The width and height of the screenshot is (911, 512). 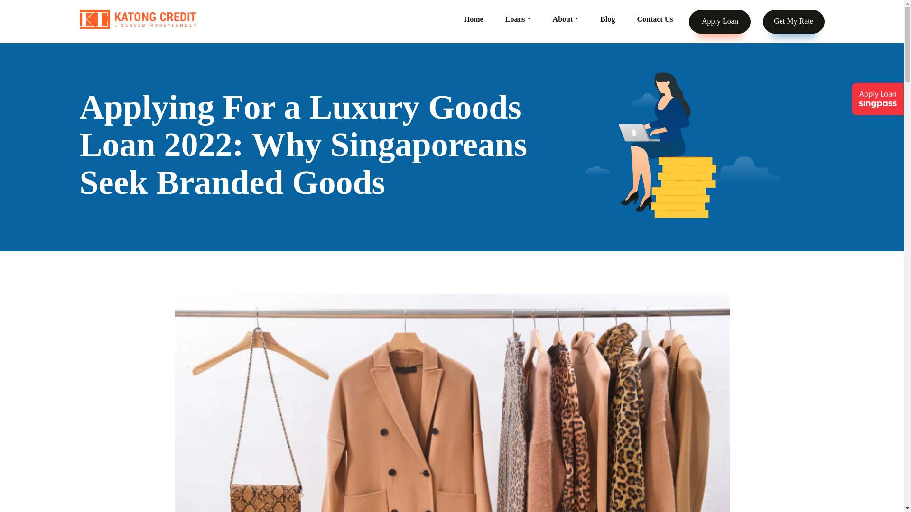 What do you see at coordinates (793, 21) in the screenshot?
I see `Get My Rate` at bounding box center [793, 21].